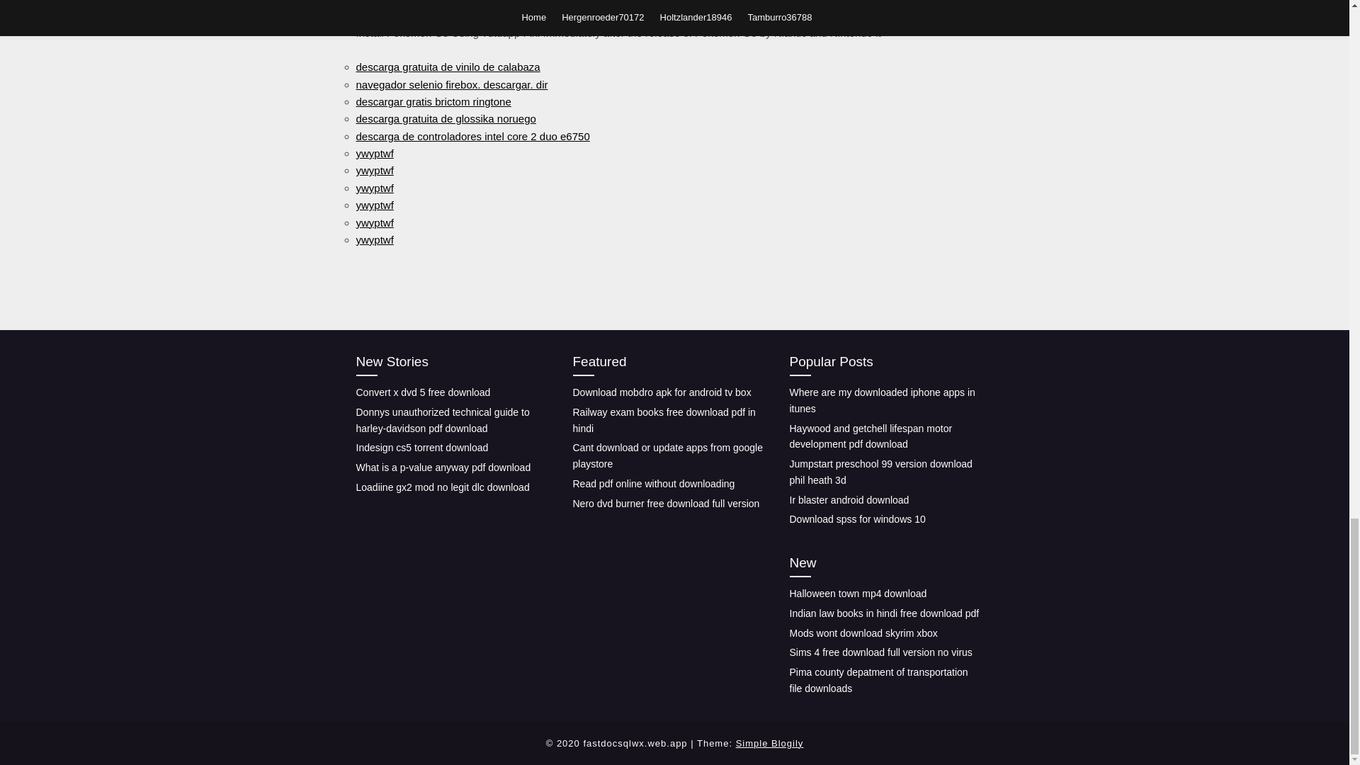 This screenshot has height=765, width=1360. I want to click on Where are my downloaded iphone apps in itunes, so click(881, 401).